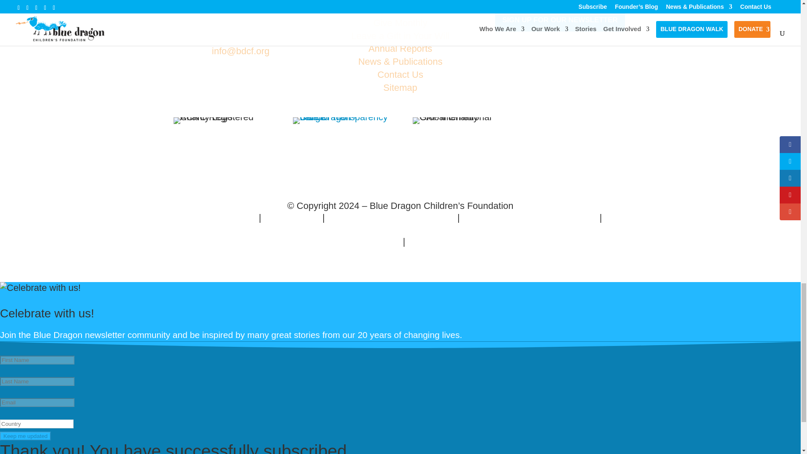 The image size is (807, 454). What do you see at coordinates (280, 79) in the screenshot?
I see `Follow on Instagram` at bounding box center [280, 79].